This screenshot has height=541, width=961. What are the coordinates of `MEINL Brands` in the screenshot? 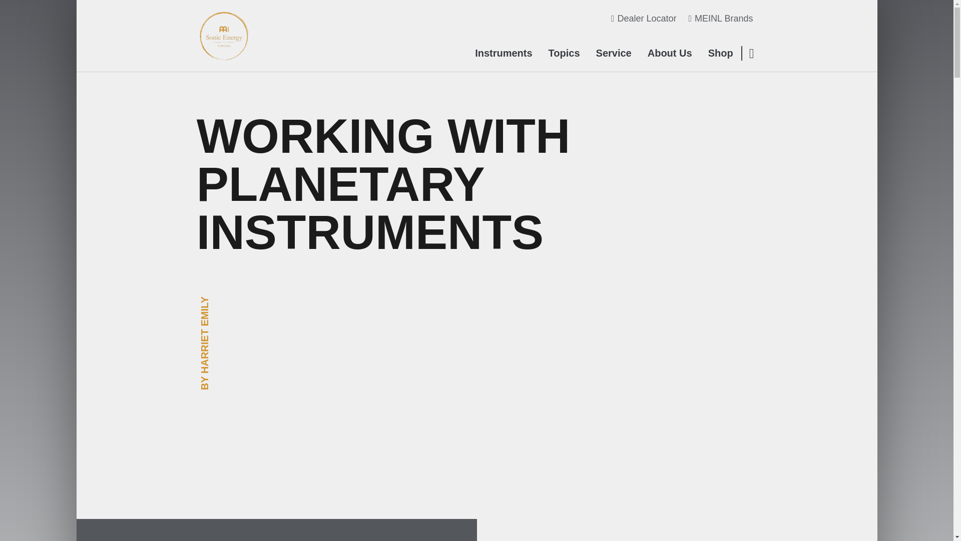 It's located at (721, 19).